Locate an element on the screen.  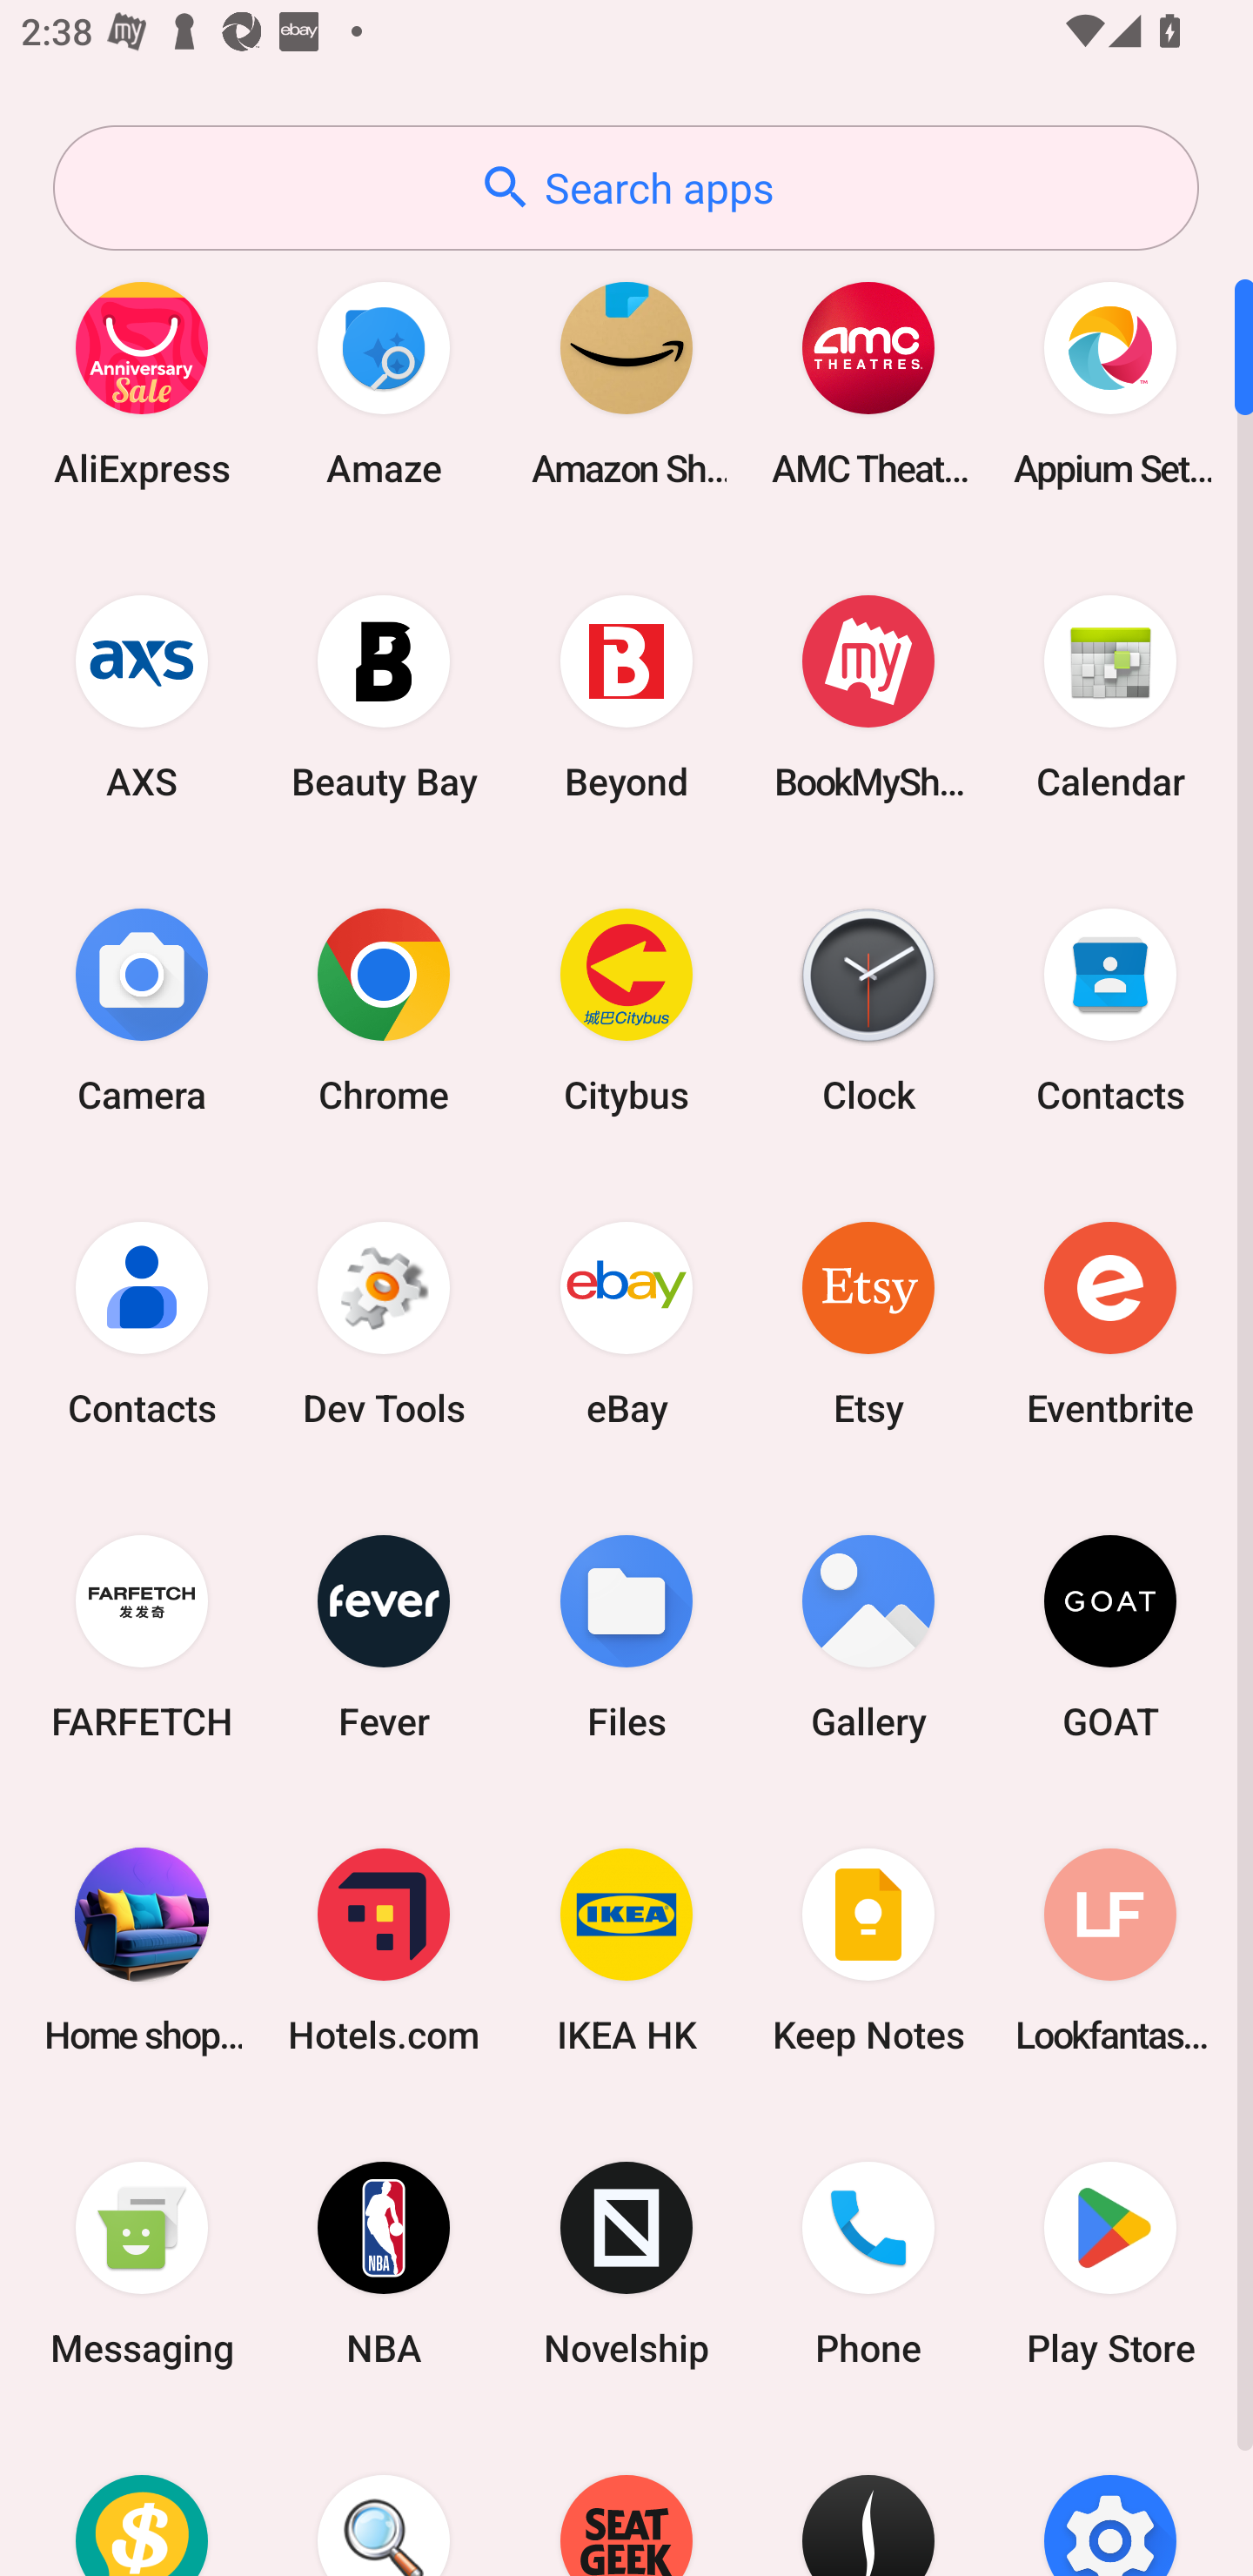
Lookfantastic is located at coordinates (1110, 1949).